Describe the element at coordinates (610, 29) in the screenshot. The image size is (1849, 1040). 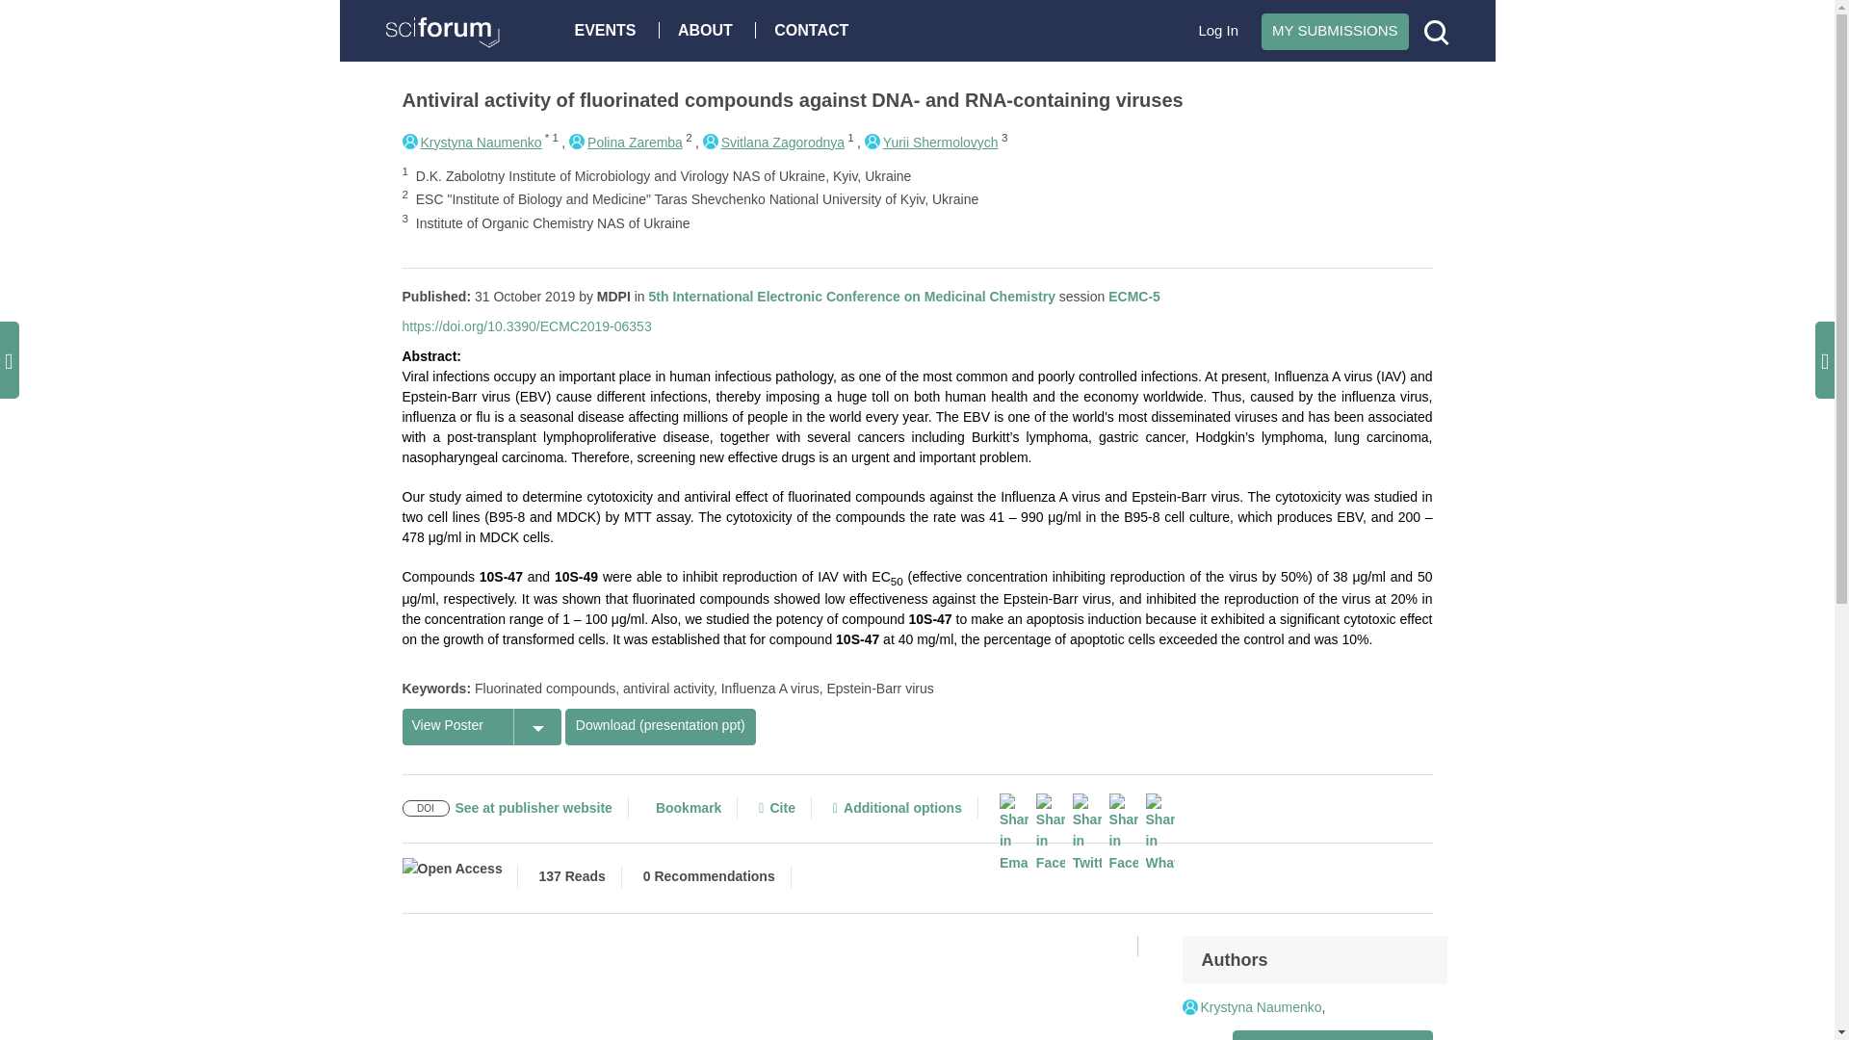
I see `EVENTS` at that location.